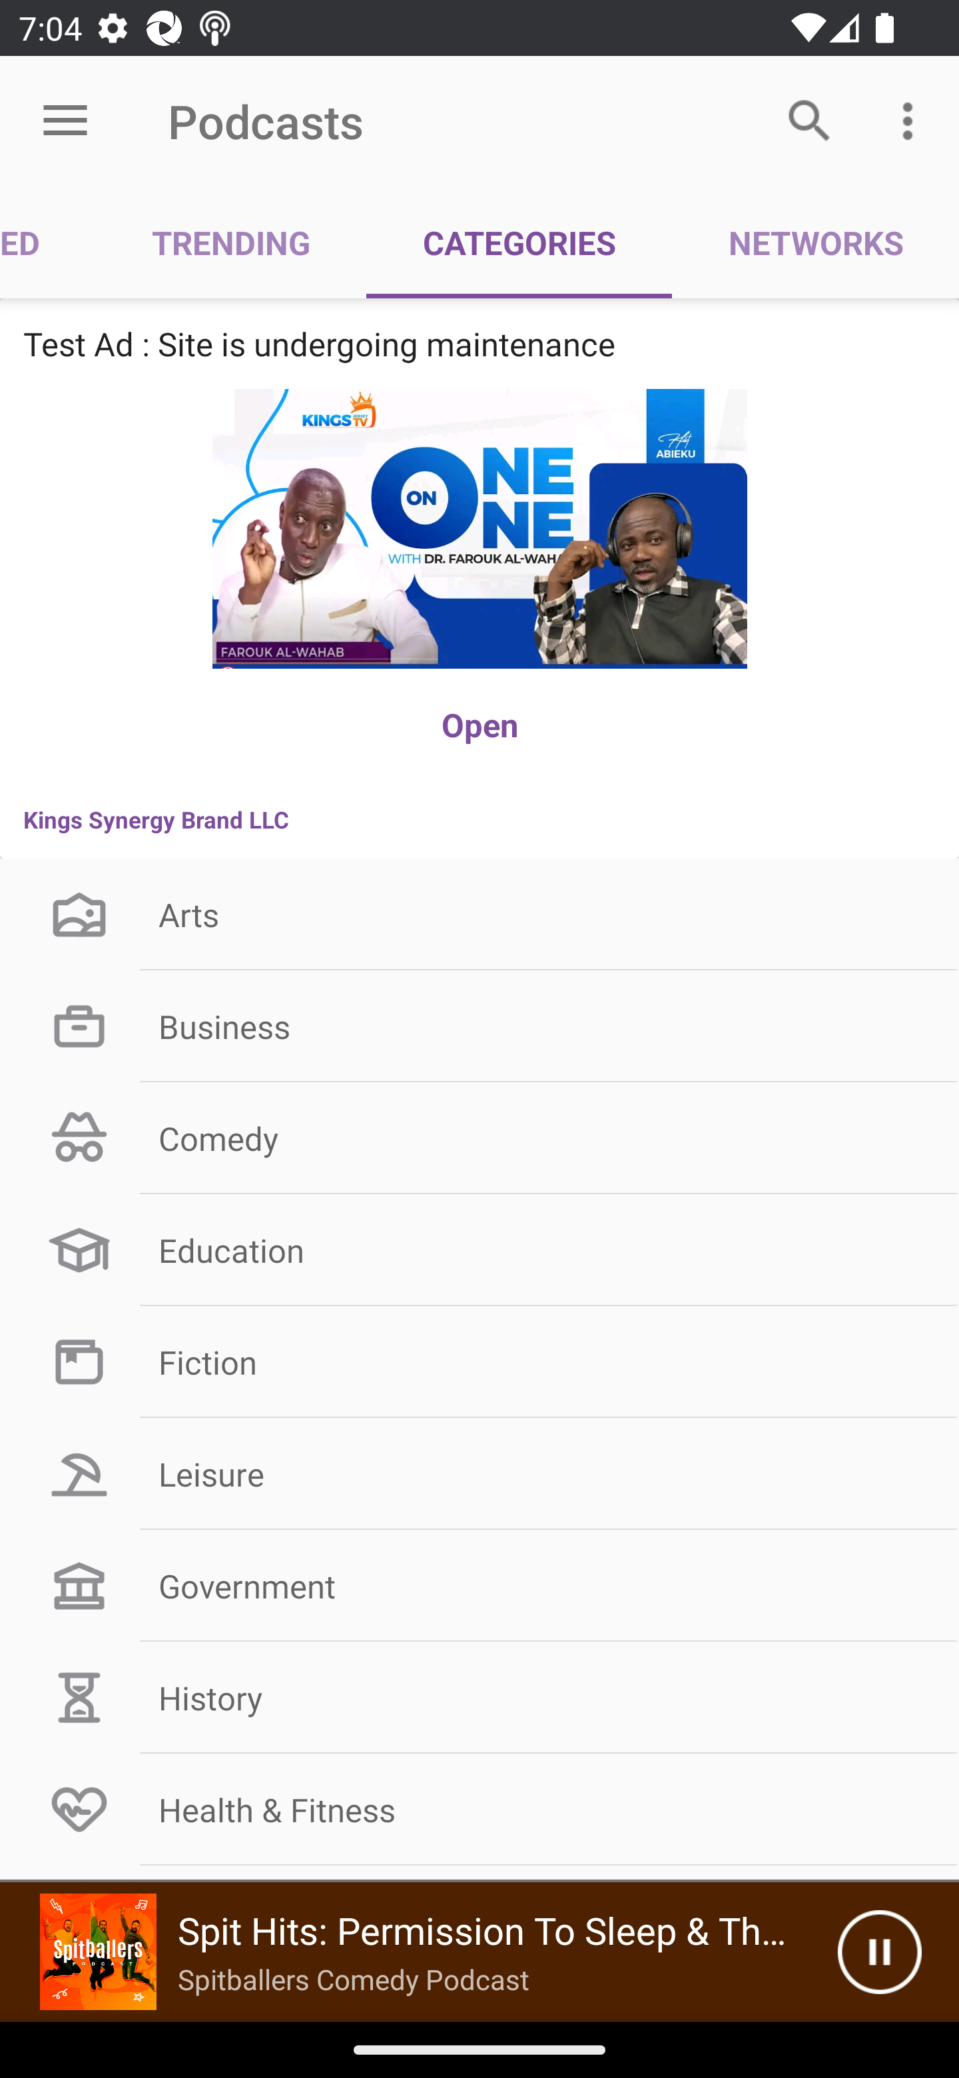 This screenshot has width=959, height=2078. Describe the element at coordinates (479, 1473) in the screenshot. I see `Leisure` at that location.